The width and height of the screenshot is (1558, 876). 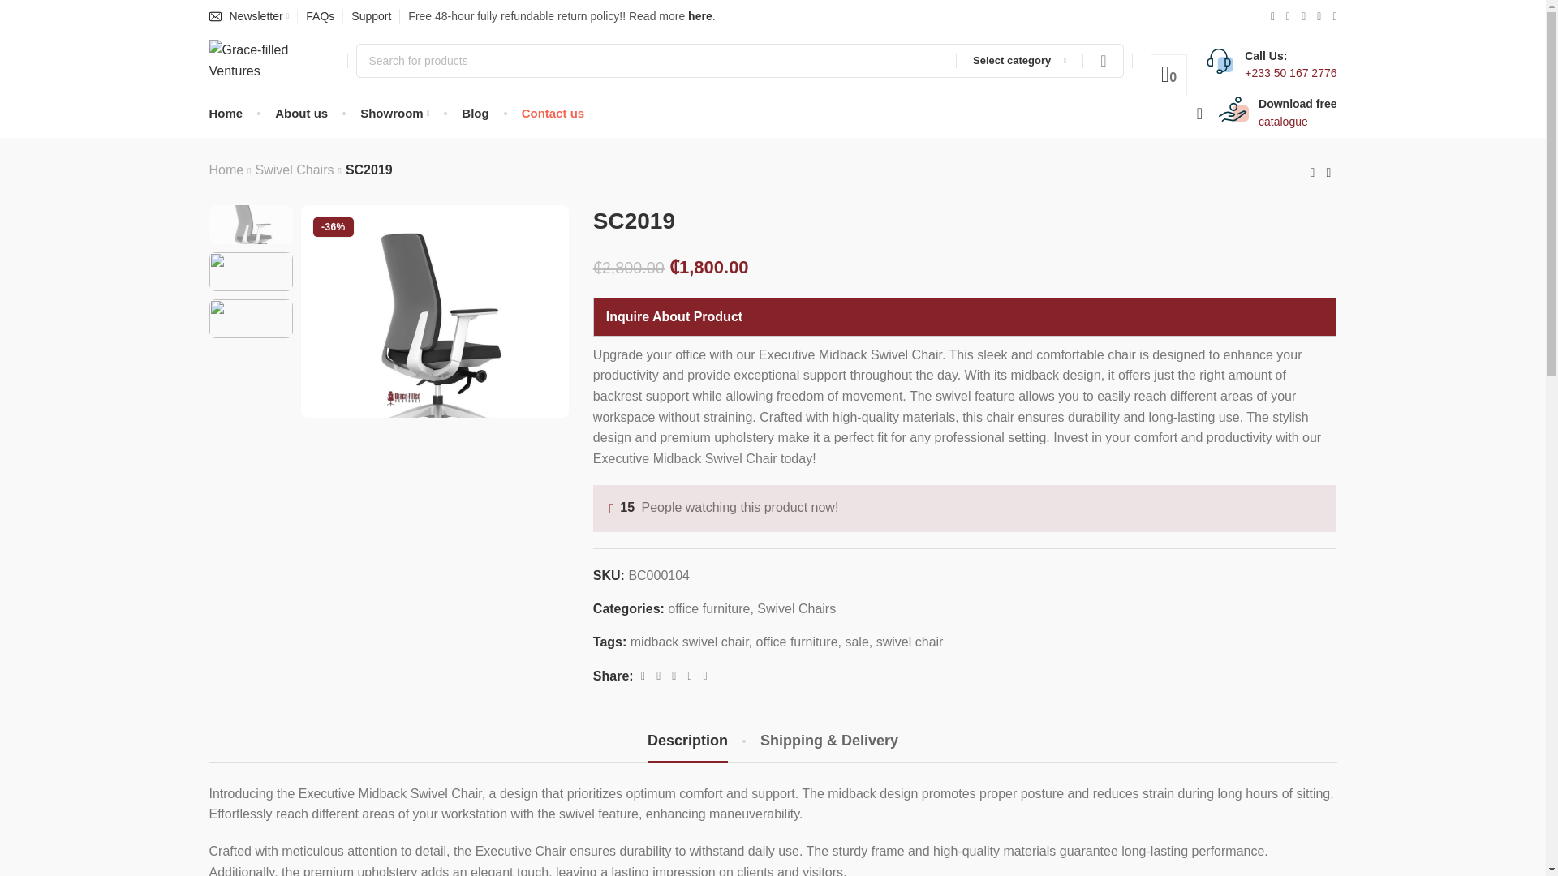 What do you see at coordinates (248, 16) in the screenshot?
I see `Newsletter` at bounding box center [248, 16].